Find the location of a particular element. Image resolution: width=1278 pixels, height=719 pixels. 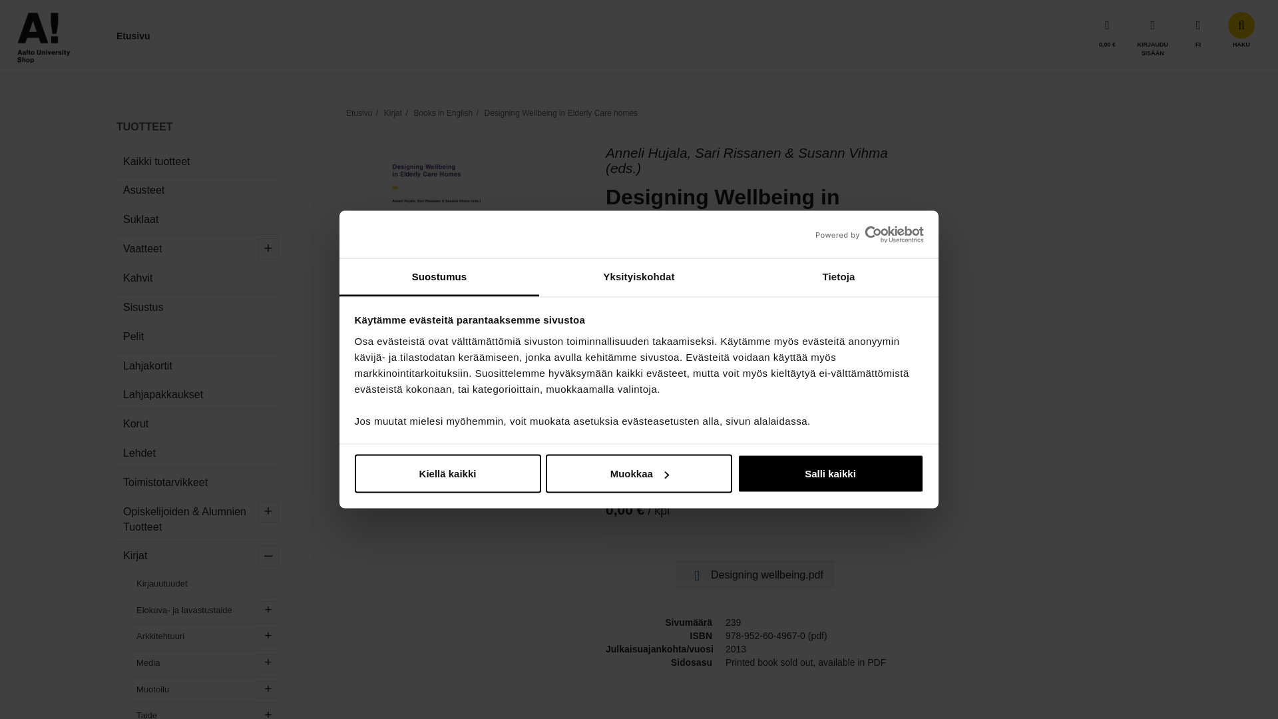

Suostumus is located at coordinates (439, 277).